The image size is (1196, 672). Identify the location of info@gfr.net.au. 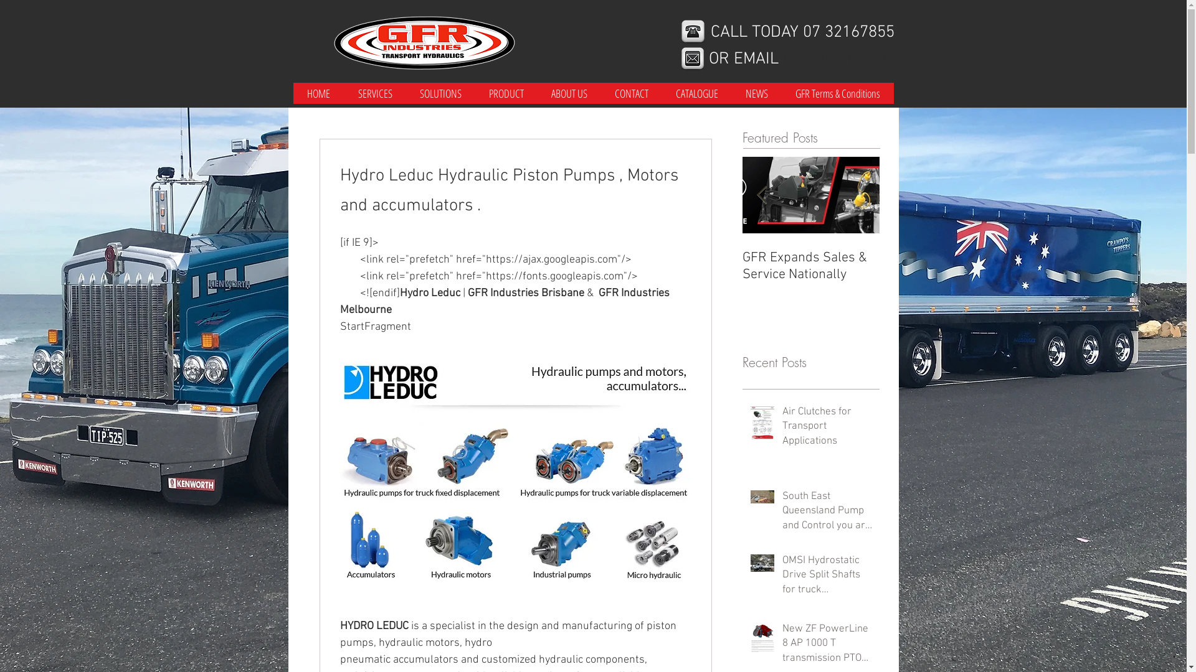
(837, 59).